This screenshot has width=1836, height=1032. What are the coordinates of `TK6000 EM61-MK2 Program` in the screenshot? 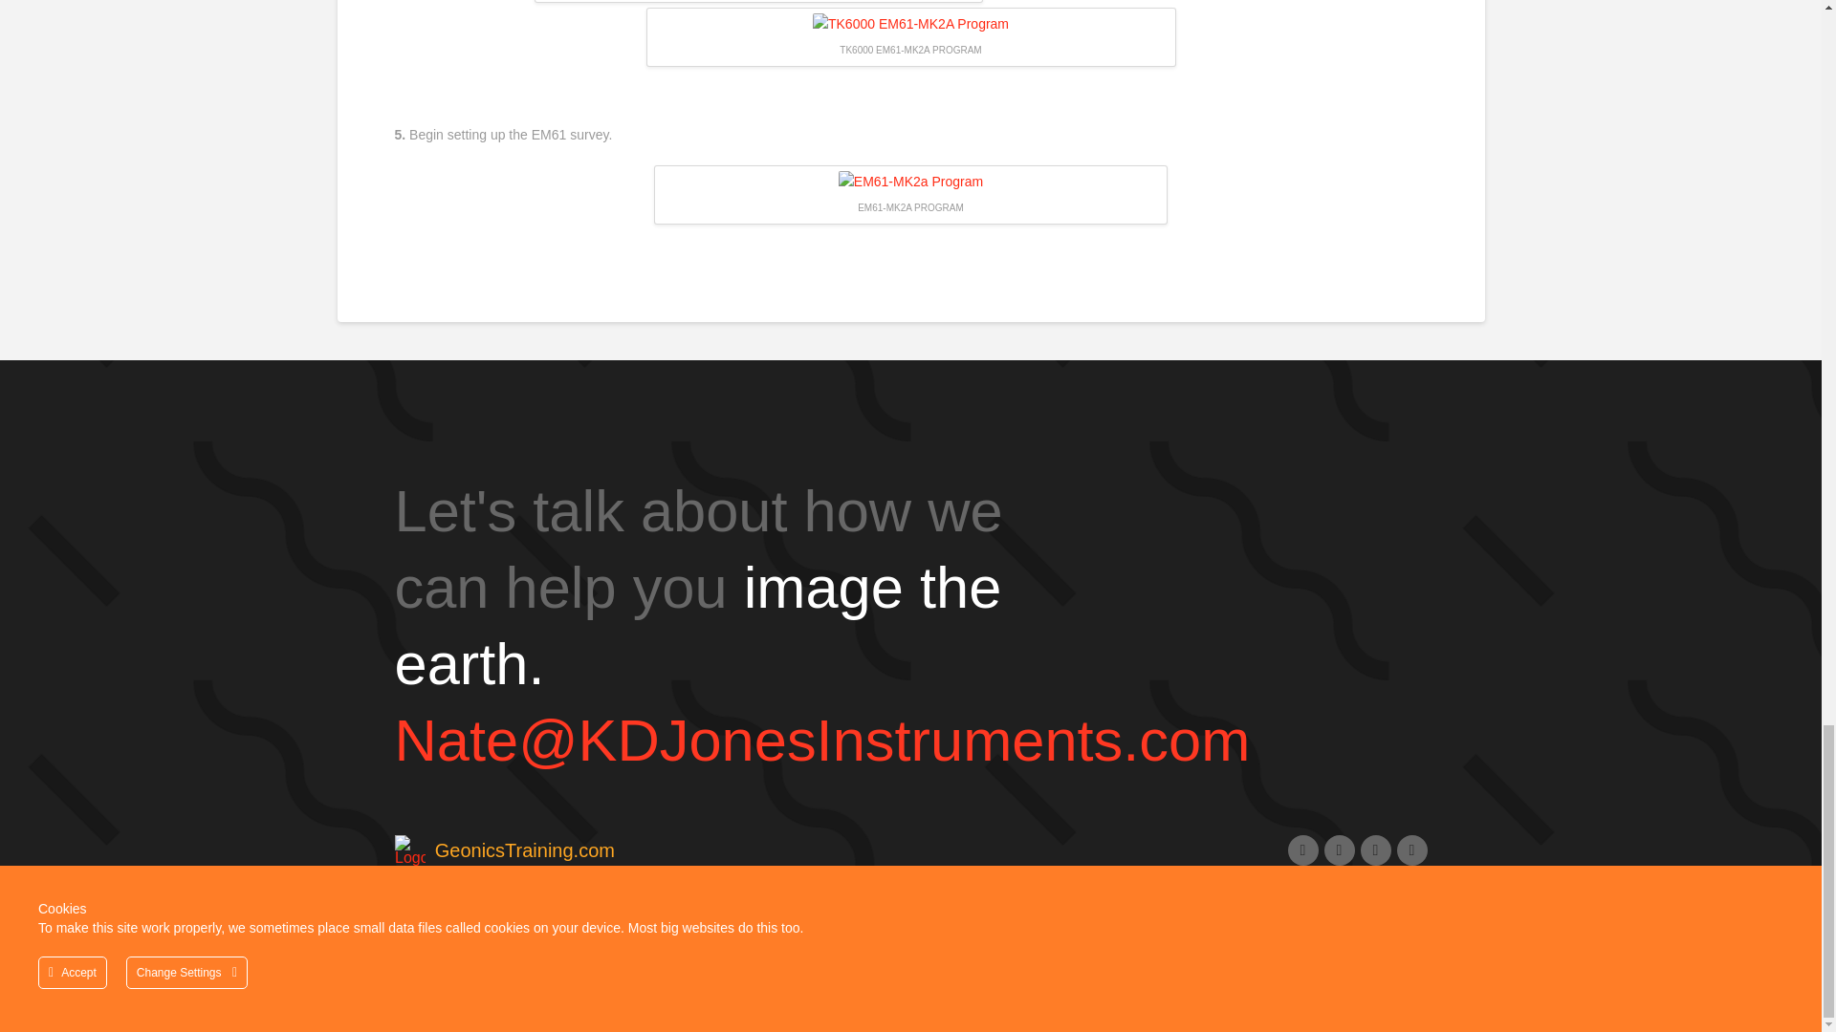 It's located at (910, 25).